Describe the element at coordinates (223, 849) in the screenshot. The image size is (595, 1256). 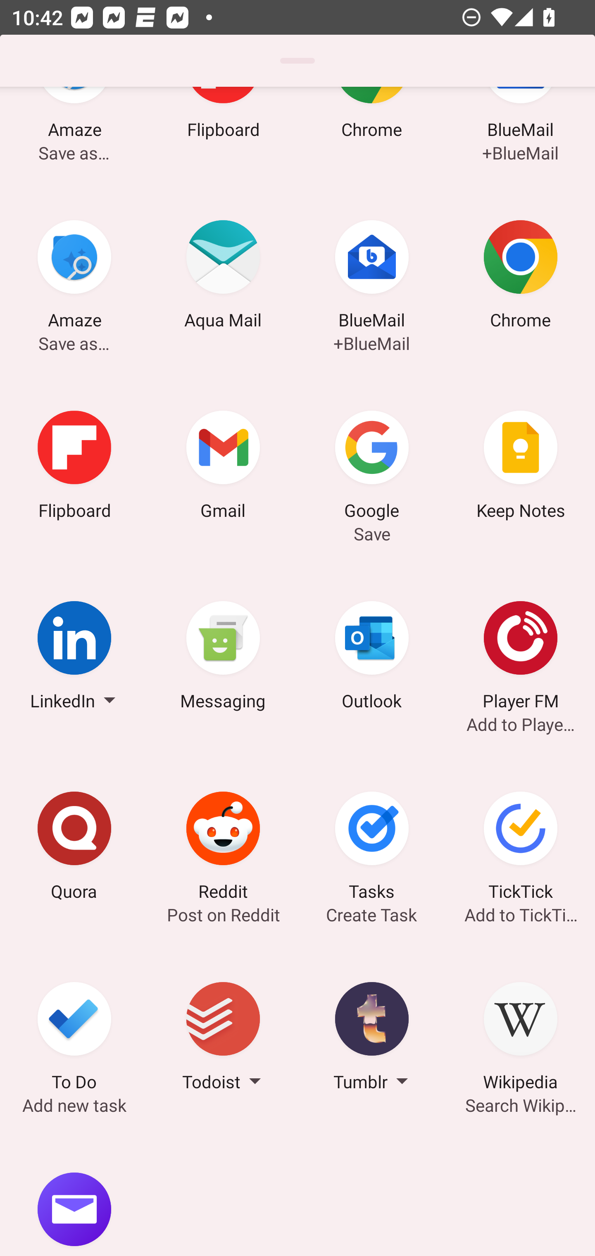
I see `Reddit Post on Reddit` at that location.